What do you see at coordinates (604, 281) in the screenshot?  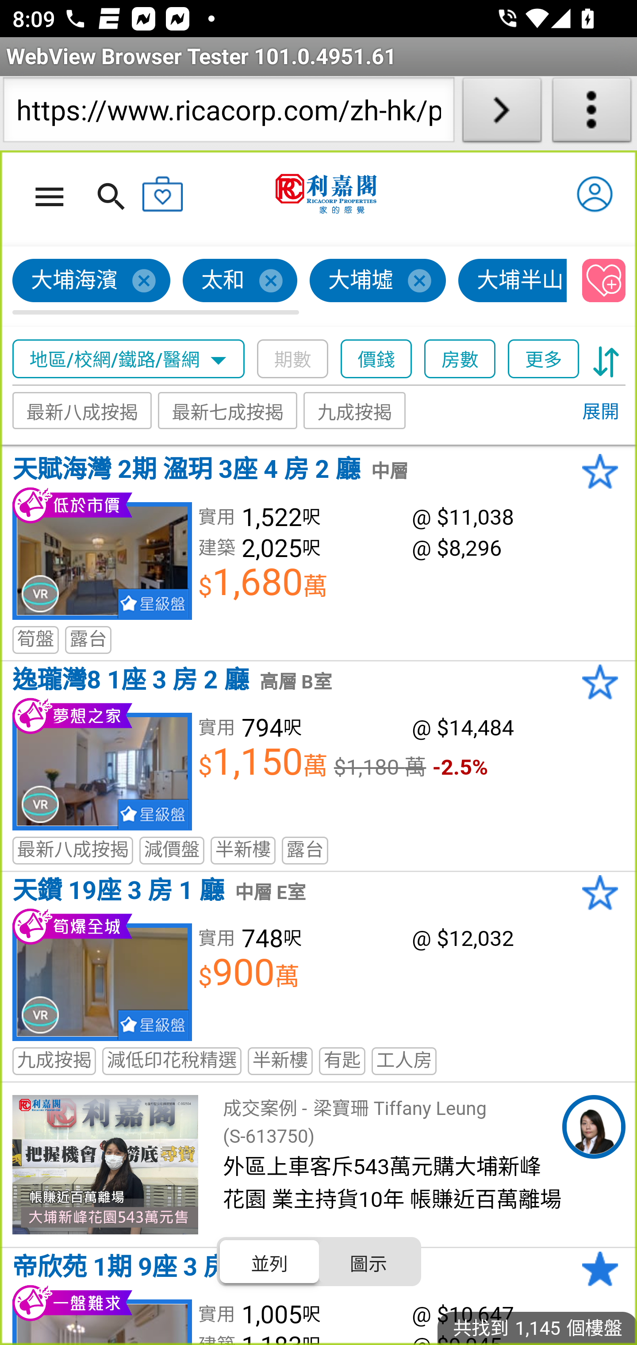 I see `save` at bounding box center [604, 281].